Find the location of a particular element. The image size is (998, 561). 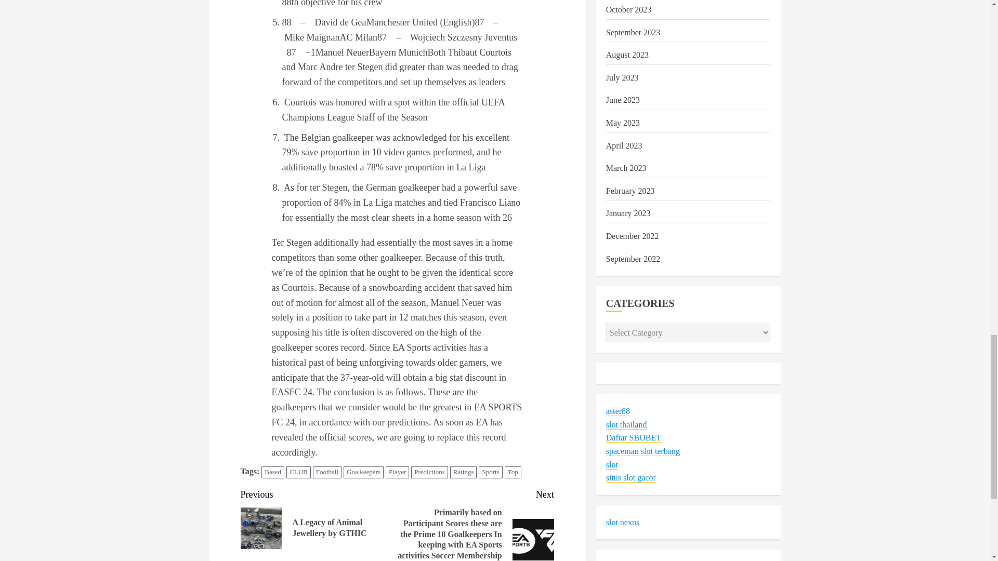

Ratings is located at coordinates (463, 472).